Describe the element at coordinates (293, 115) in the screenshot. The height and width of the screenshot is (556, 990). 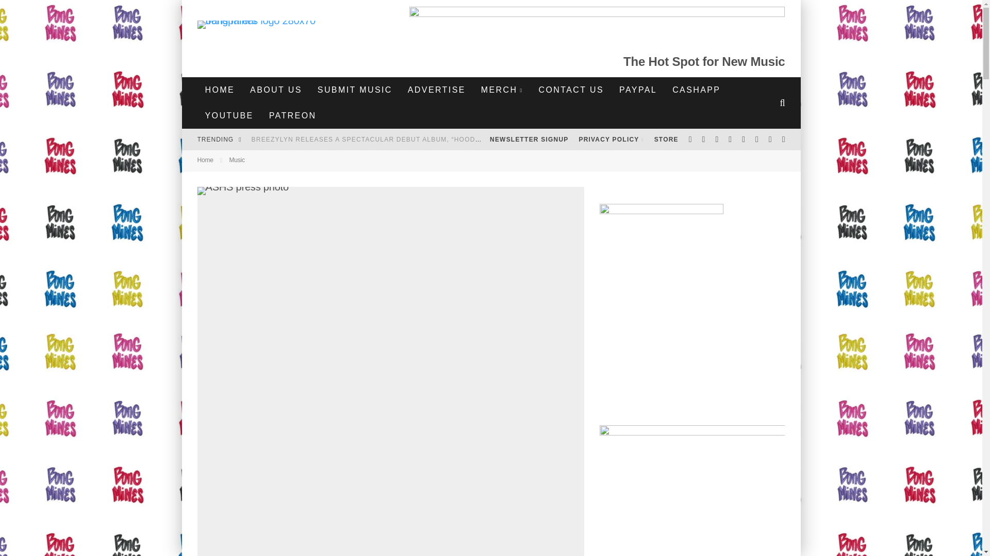
I see `PATREON` at that location.